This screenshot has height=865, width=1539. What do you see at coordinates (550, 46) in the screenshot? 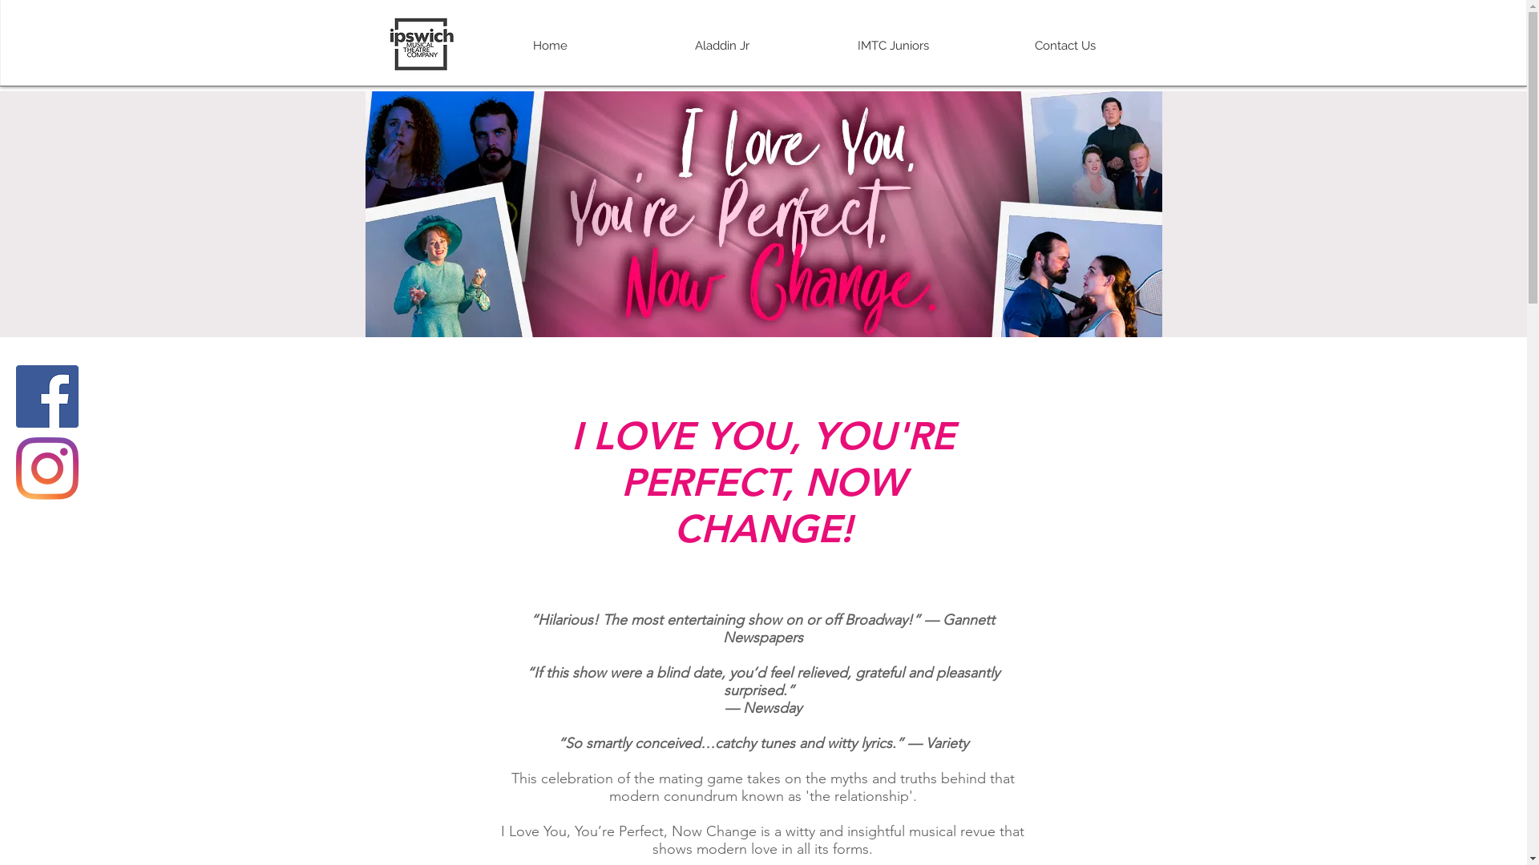
I see `Home` at bounding box center [550, 46].